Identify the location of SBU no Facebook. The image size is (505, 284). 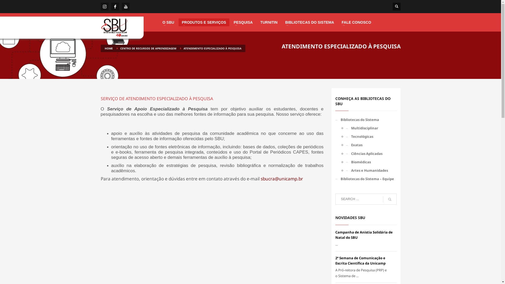
(115, 7).